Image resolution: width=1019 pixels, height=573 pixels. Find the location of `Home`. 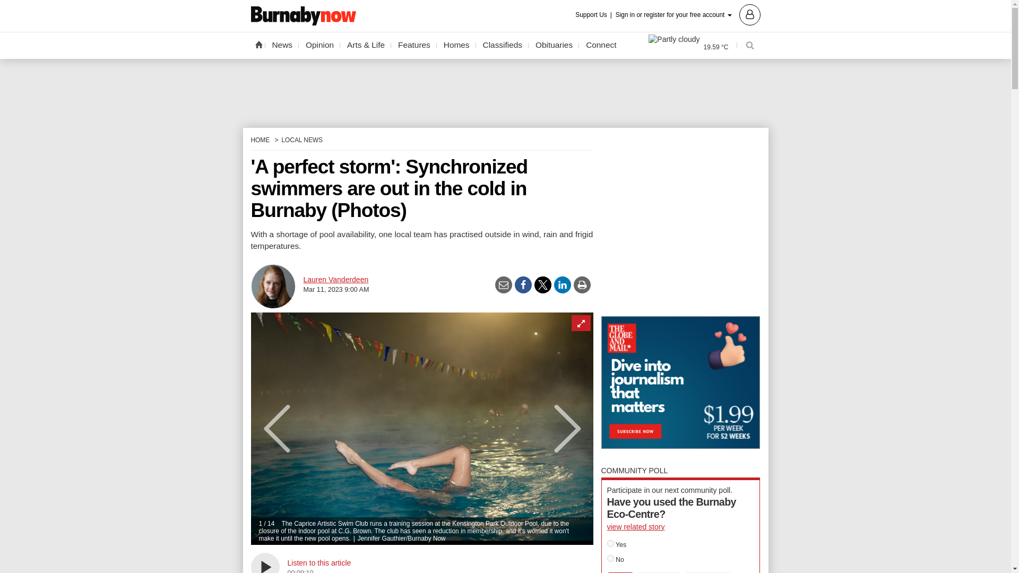

Home is located at coordinates (258, 44).